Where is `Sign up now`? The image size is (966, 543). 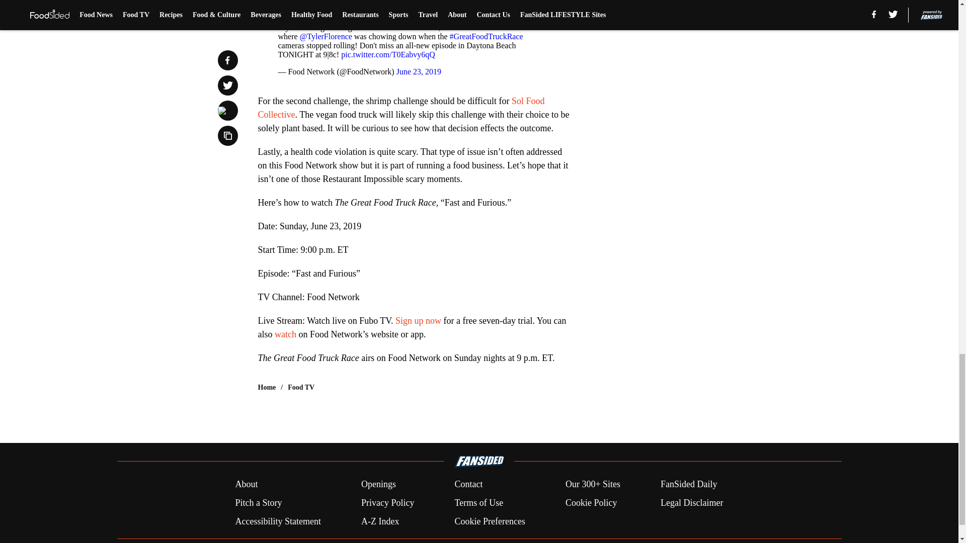
Sign up now is located at coordinates (418, 321).